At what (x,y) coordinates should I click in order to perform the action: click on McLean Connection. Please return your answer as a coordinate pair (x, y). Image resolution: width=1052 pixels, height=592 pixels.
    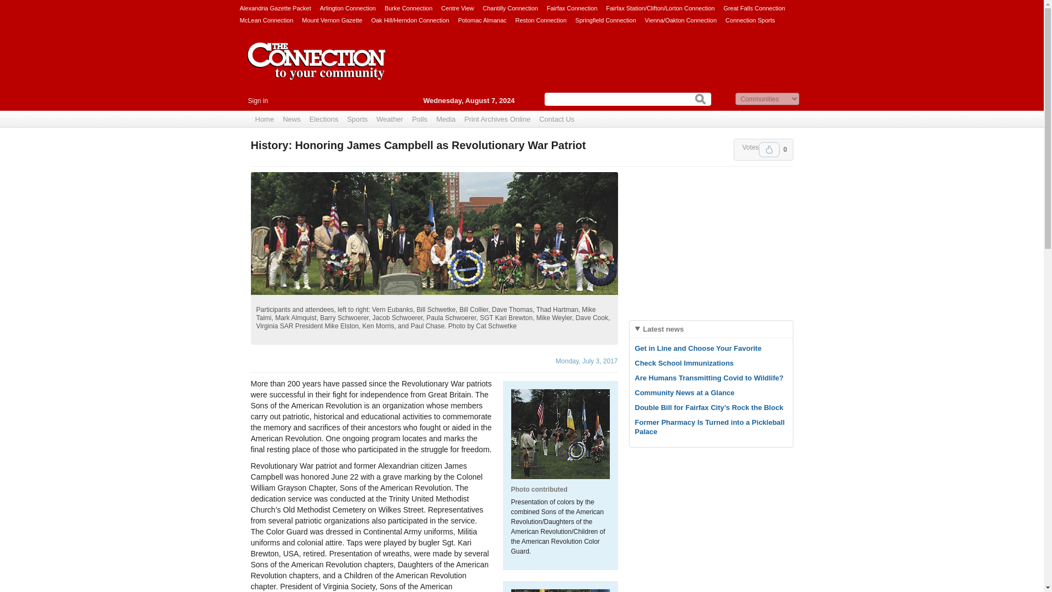
    Looking at the image, I should click on (266, 20).